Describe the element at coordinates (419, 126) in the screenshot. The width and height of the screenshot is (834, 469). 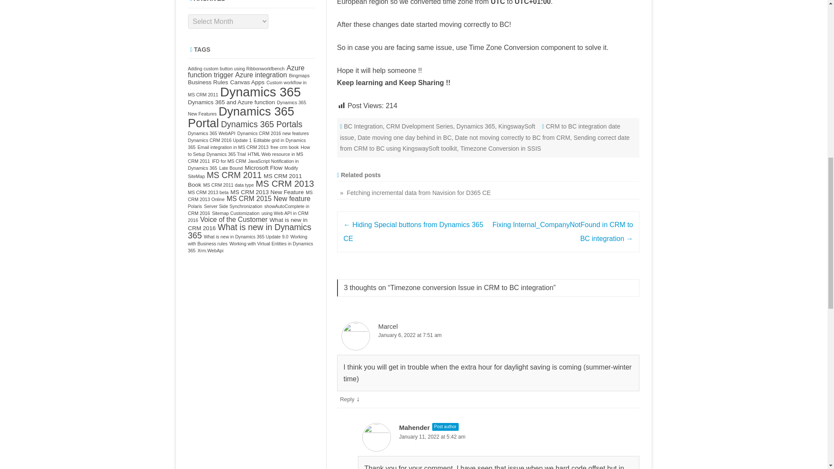
I see `CRM Dvelopment Series` at that location.